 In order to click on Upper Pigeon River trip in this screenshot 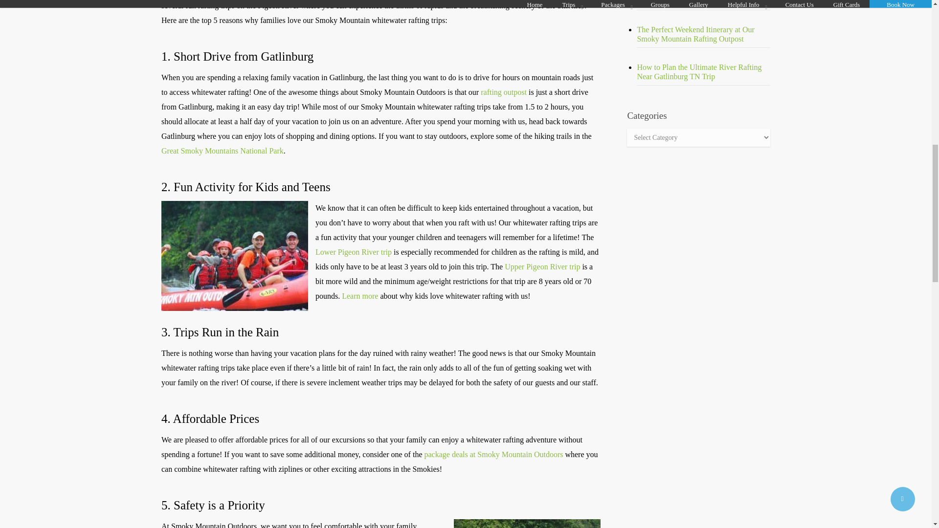, I will do `click(542, 266)`.